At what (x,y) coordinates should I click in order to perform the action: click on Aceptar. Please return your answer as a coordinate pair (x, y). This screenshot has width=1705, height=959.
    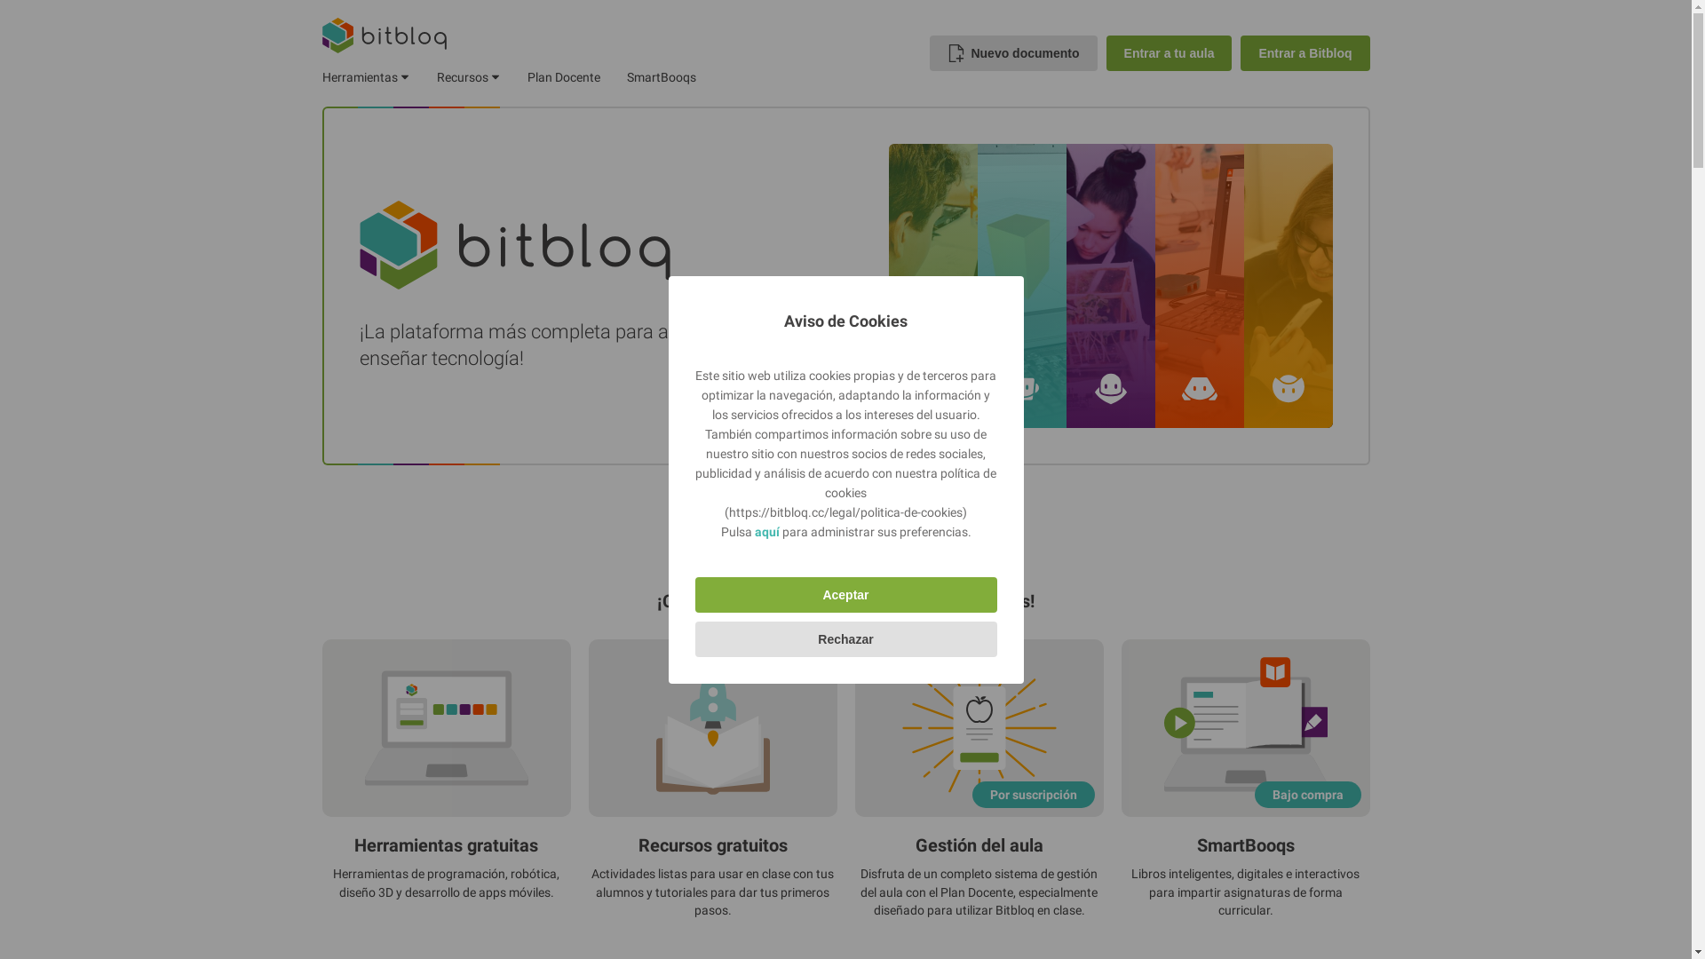
    Looking at the image, I should click on (845, 595).